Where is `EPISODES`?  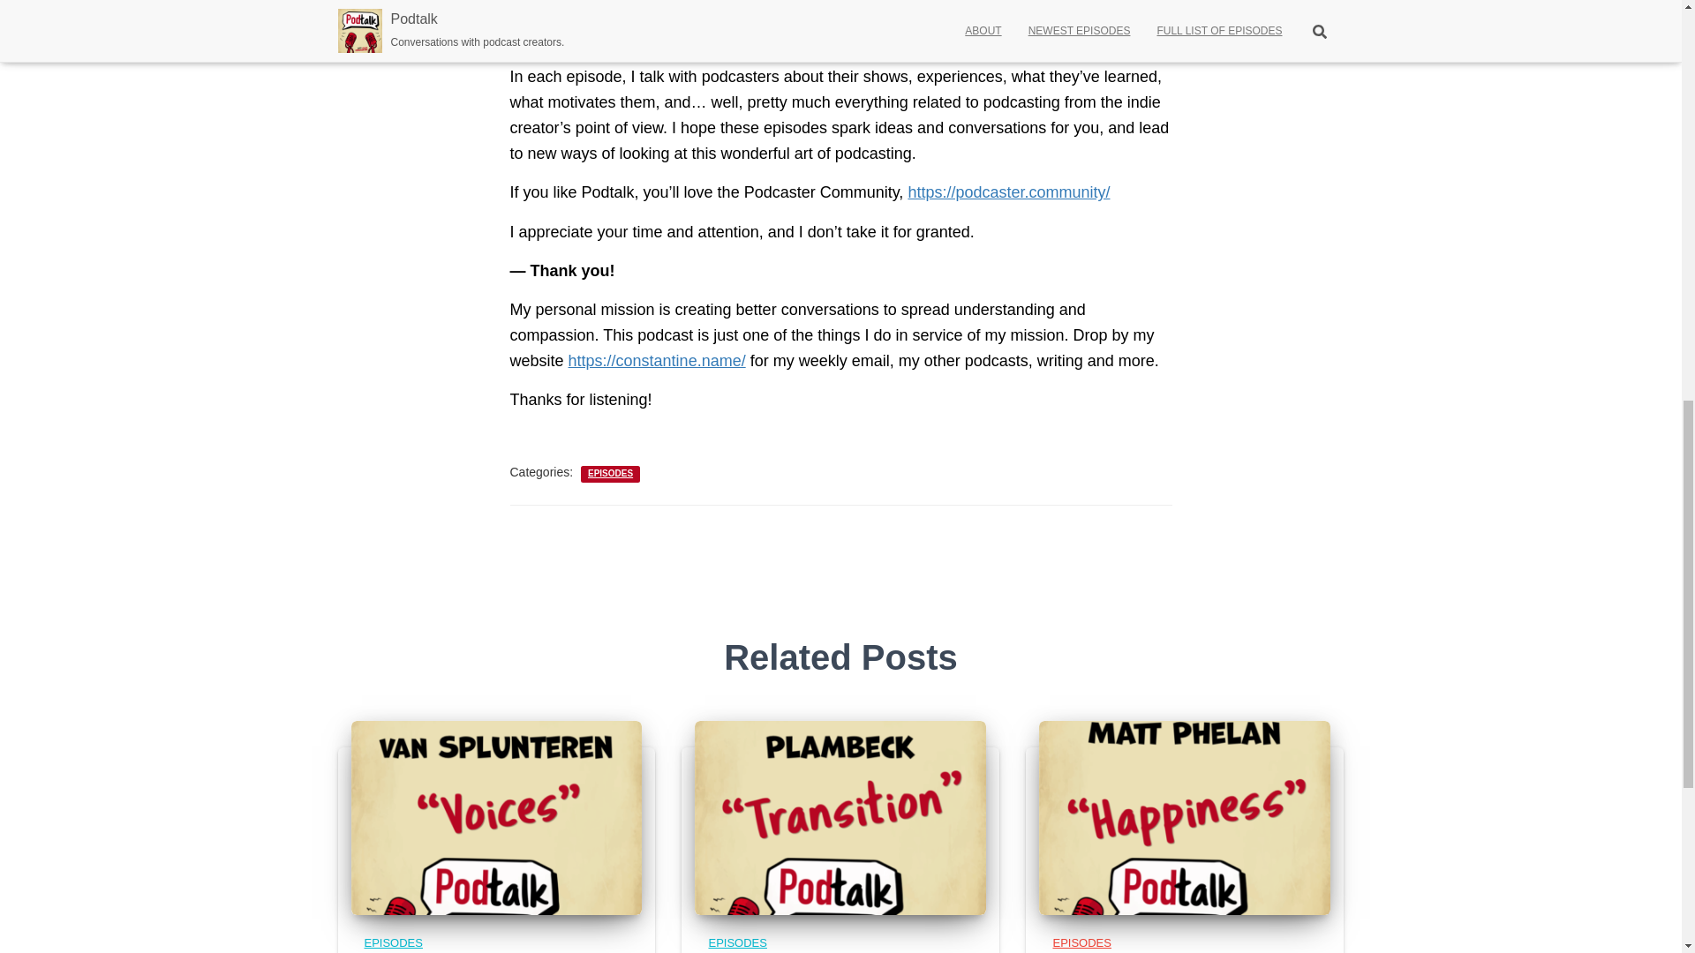 EPISODES is located at coordinates (393, 942).